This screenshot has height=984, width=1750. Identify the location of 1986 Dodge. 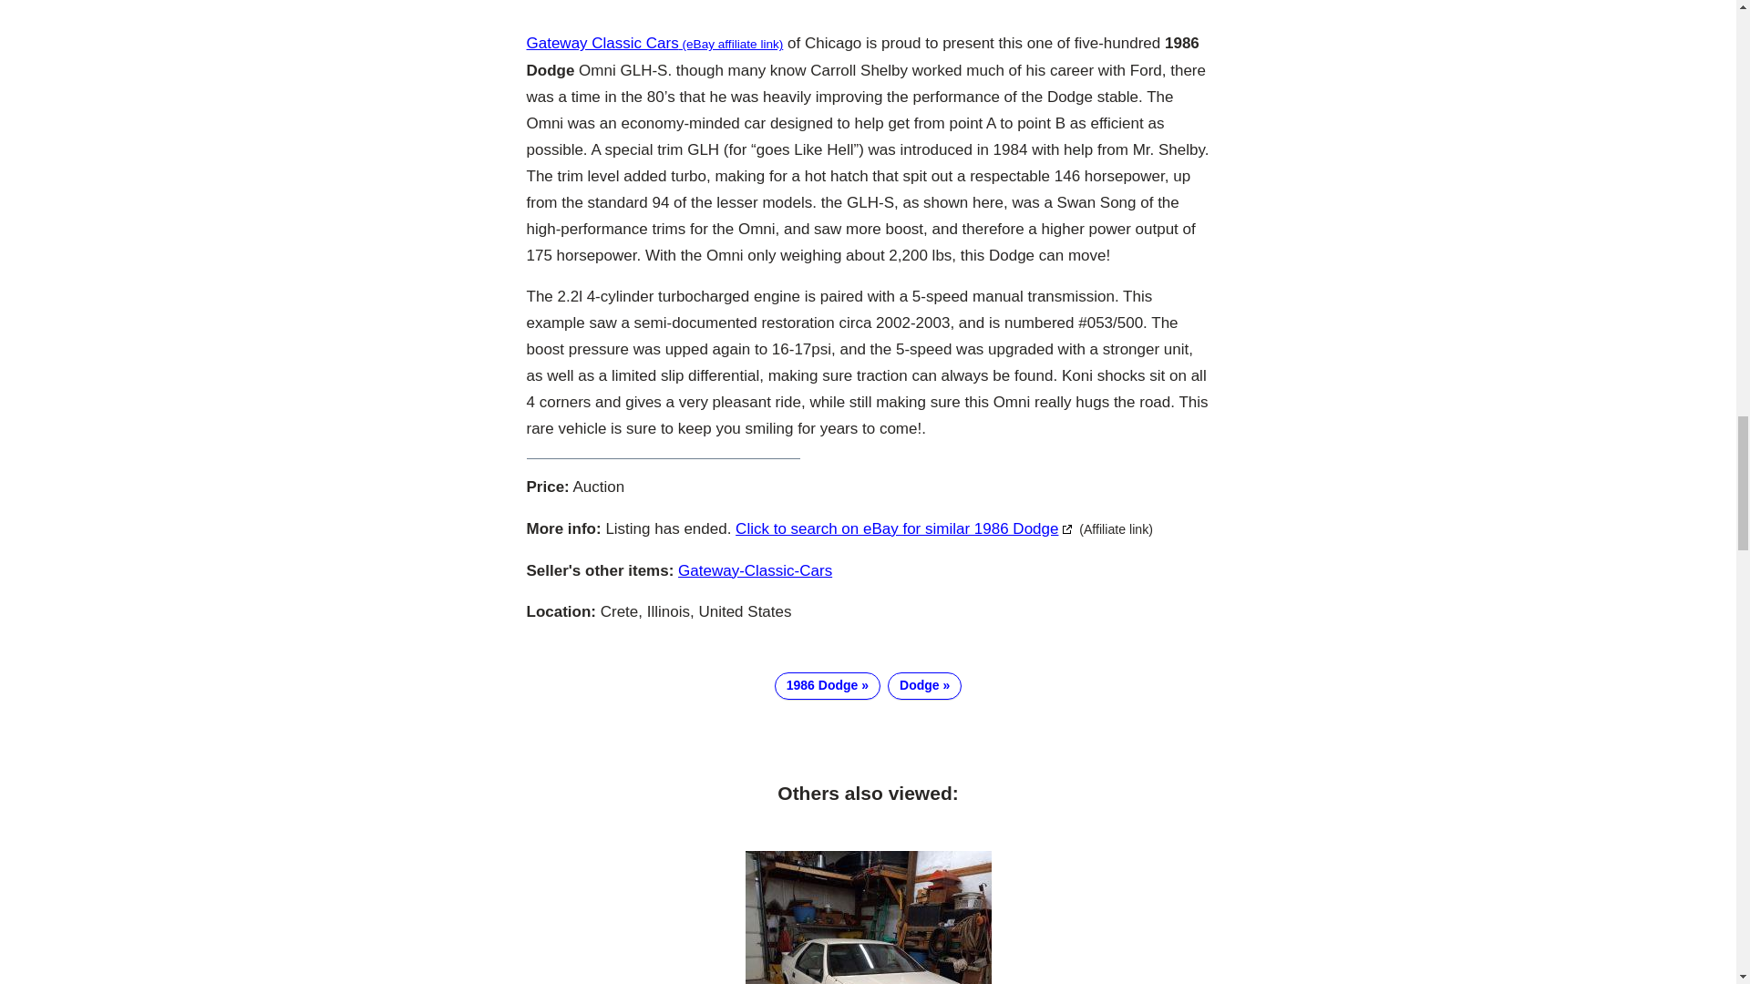
(828, 685).